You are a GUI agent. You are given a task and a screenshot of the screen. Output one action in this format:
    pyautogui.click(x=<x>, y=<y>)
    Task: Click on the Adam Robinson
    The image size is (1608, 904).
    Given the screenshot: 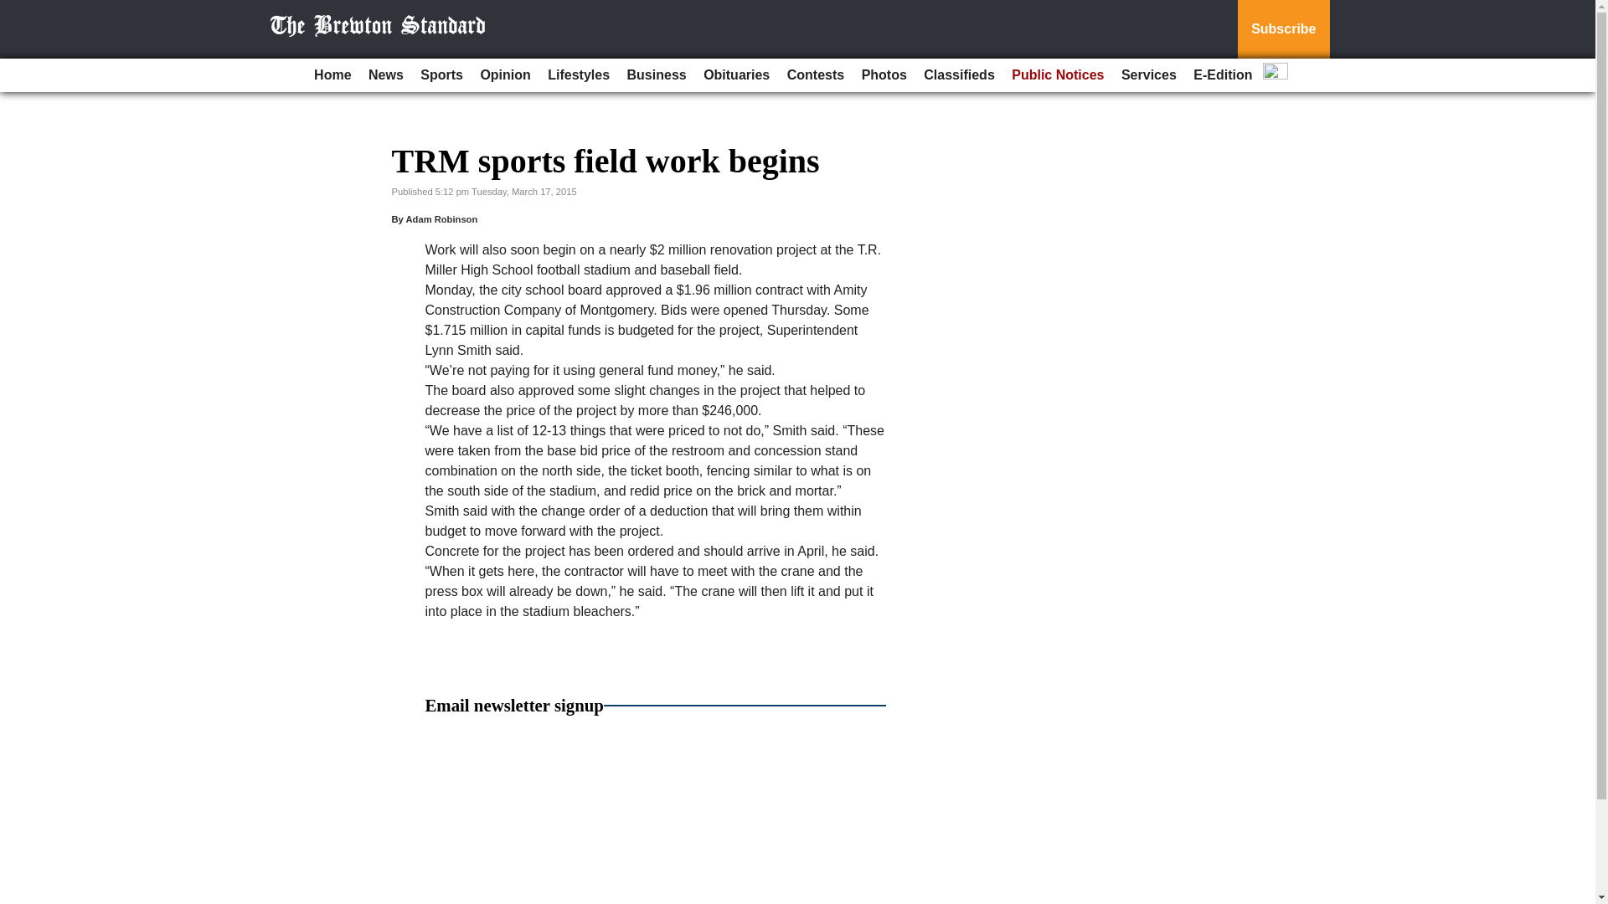 What is the action you would take?
    pyautogui.click(x=441, y=218)
    